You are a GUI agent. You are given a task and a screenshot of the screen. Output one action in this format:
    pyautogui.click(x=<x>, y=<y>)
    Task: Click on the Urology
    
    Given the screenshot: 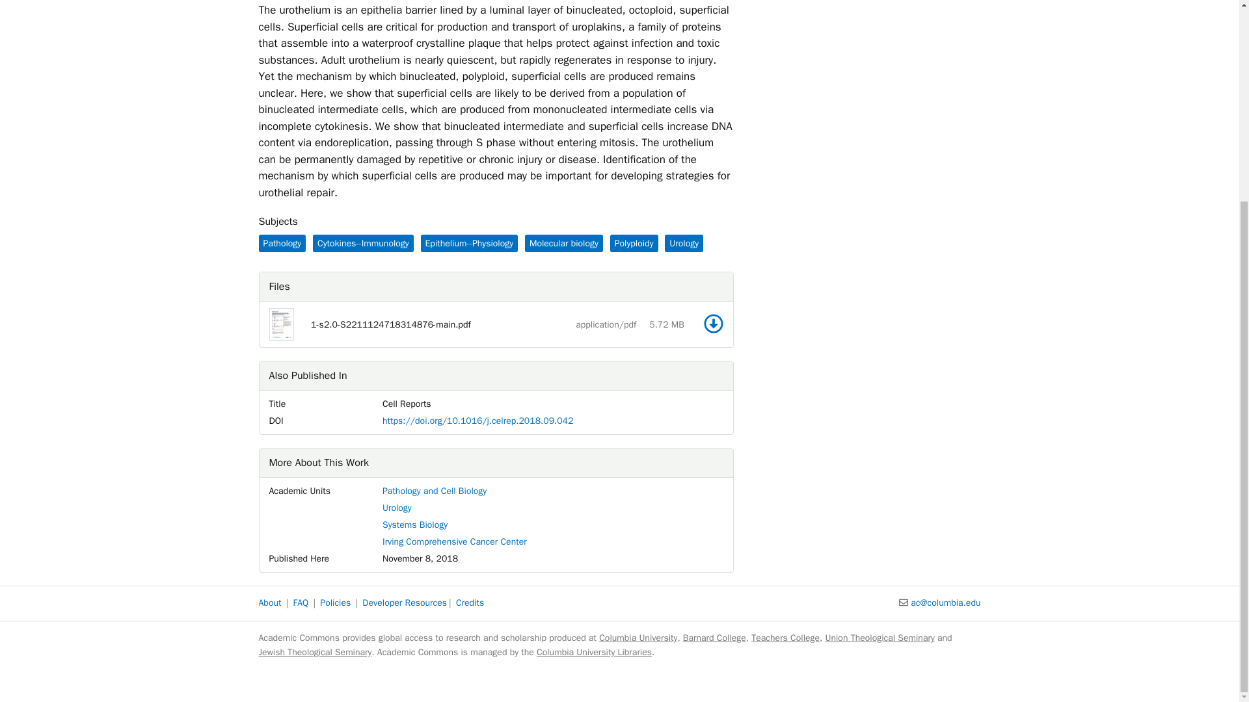 What is the action you would take?
    pyautogui.click(x=683, y=243)
    